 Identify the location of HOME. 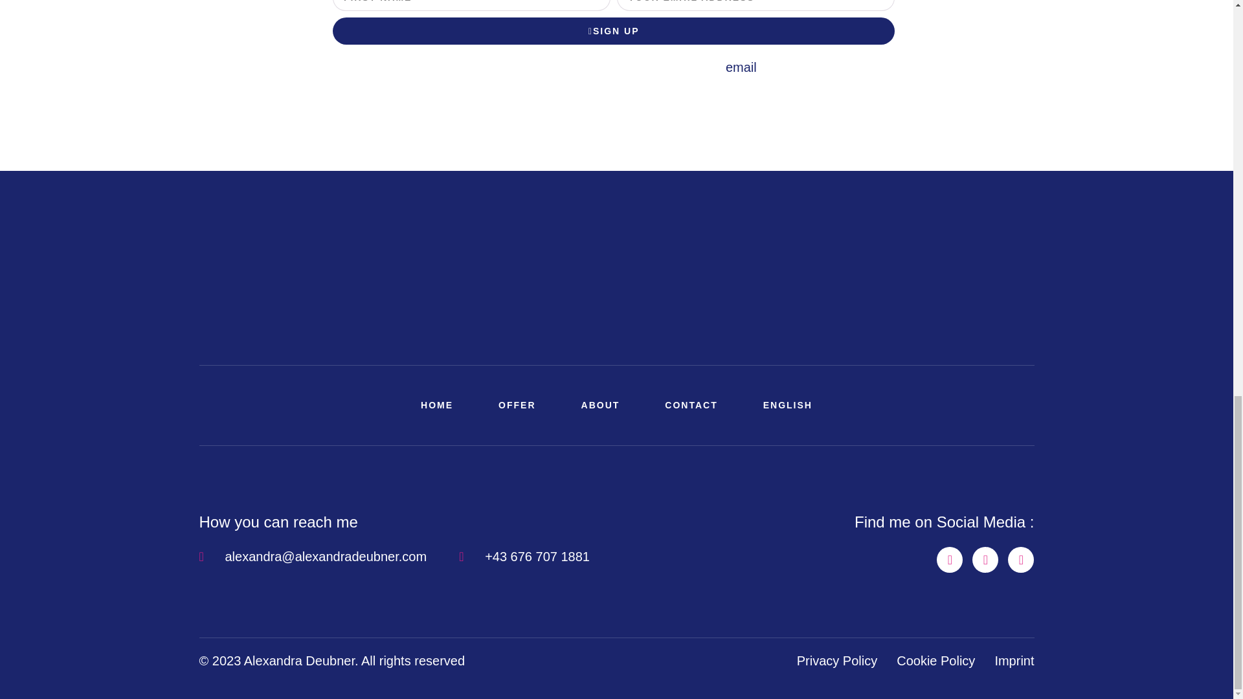
(436, 405).